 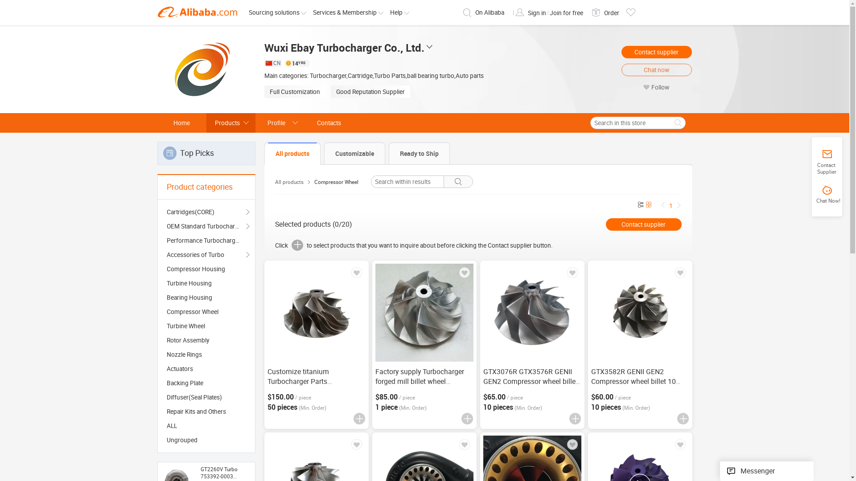 What do you see at coordinates (317, 313) in the screenshot?
I see ` ` at bounding box center [317, 313].